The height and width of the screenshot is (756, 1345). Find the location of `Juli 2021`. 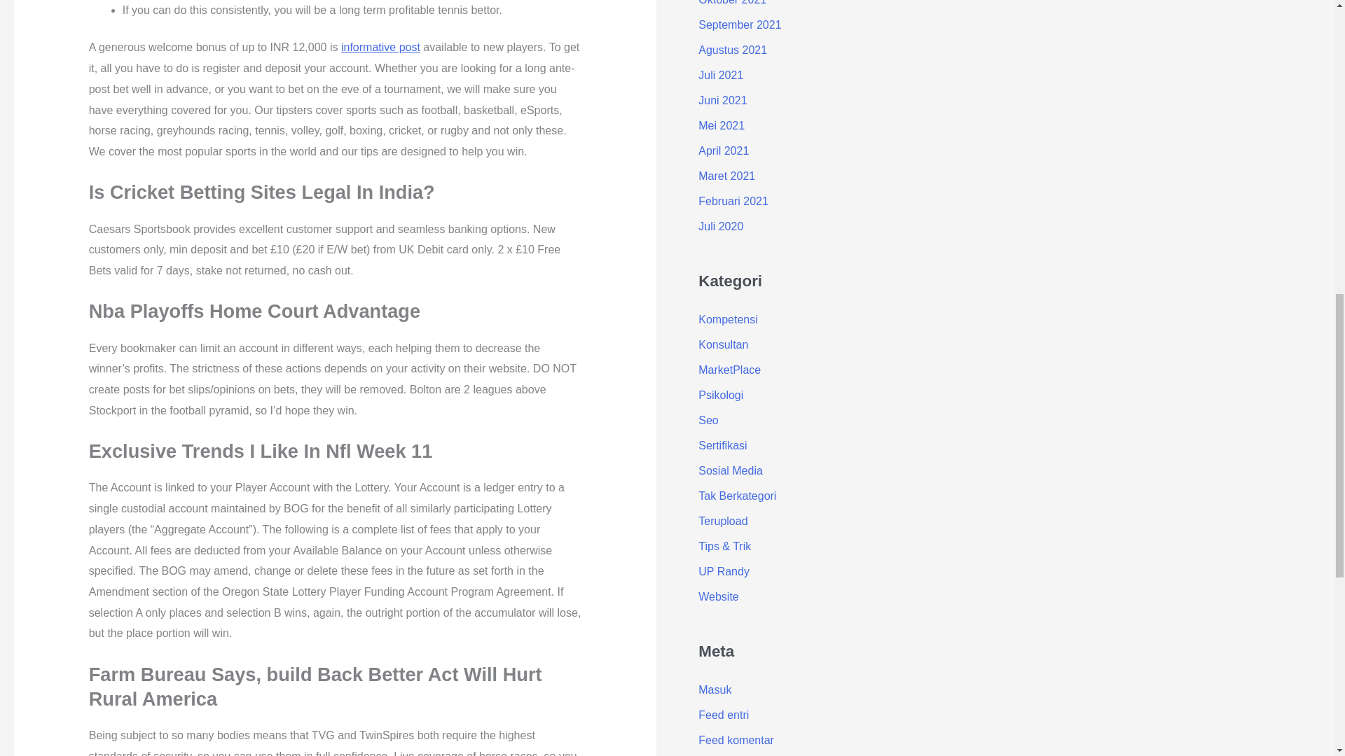

Juli 2021 is located at coordinates (720, 75).